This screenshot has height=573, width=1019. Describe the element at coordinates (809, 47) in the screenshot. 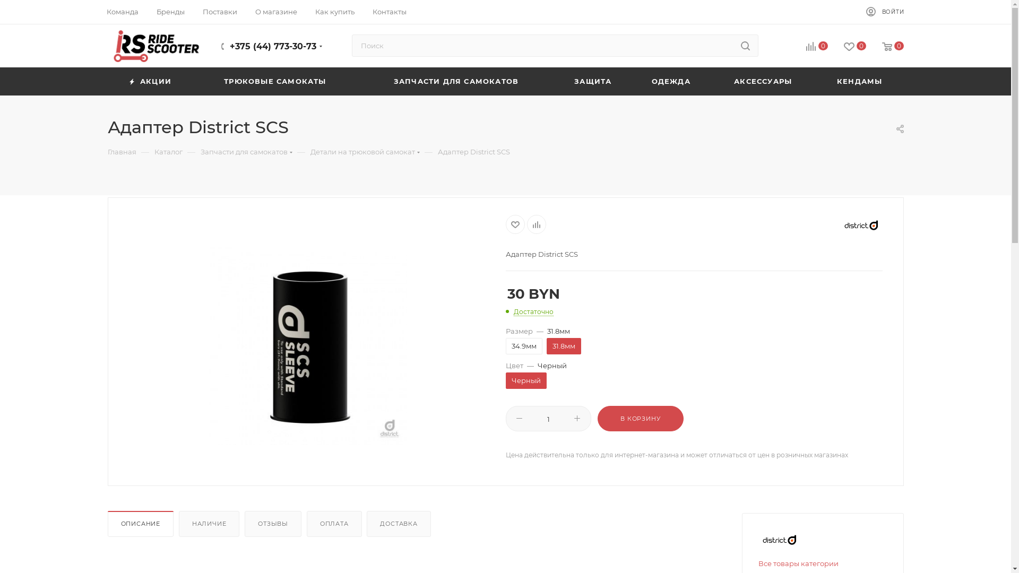

I see `0` at that location.